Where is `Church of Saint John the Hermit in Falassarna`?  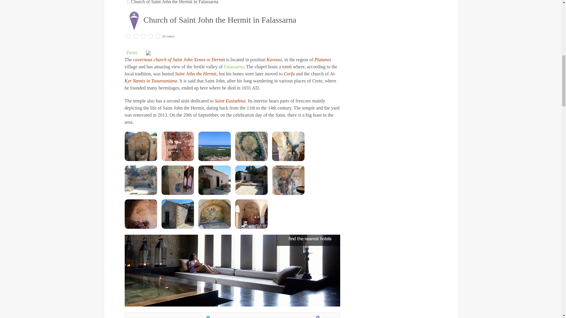 Church of Saint John the Hermit in Falassarna is located at coordinates (177, 146).